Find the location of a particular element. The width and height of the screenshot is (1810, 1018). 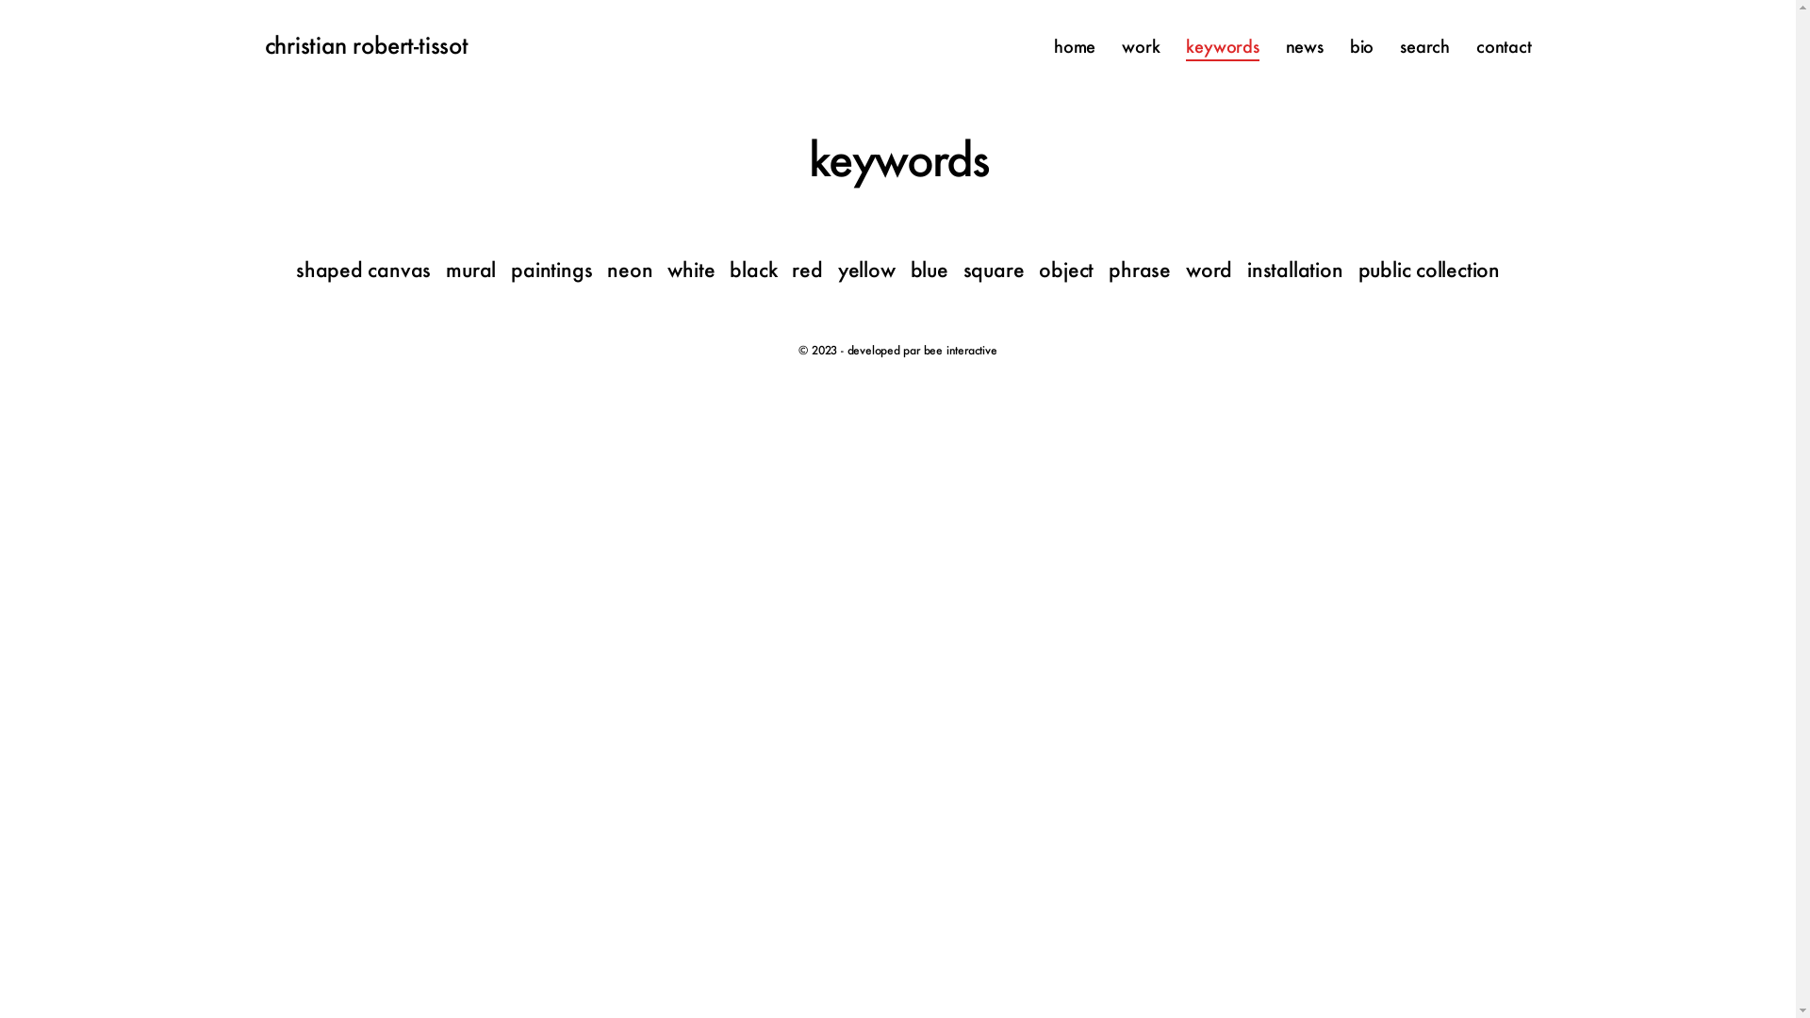

yellow is located at coordinates (867, 270).